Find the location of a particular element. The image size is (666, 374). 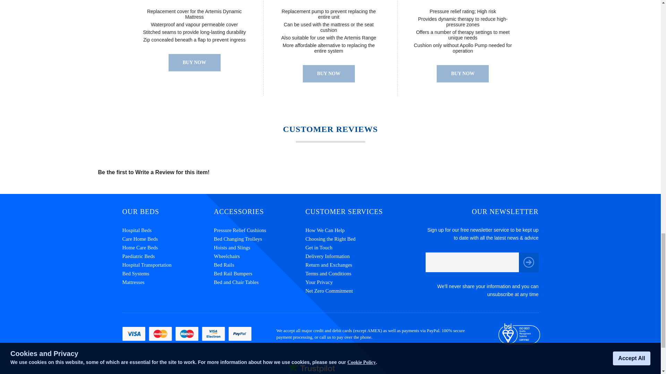

Bed Changing Trolleys is located at coordinates (259, 239).